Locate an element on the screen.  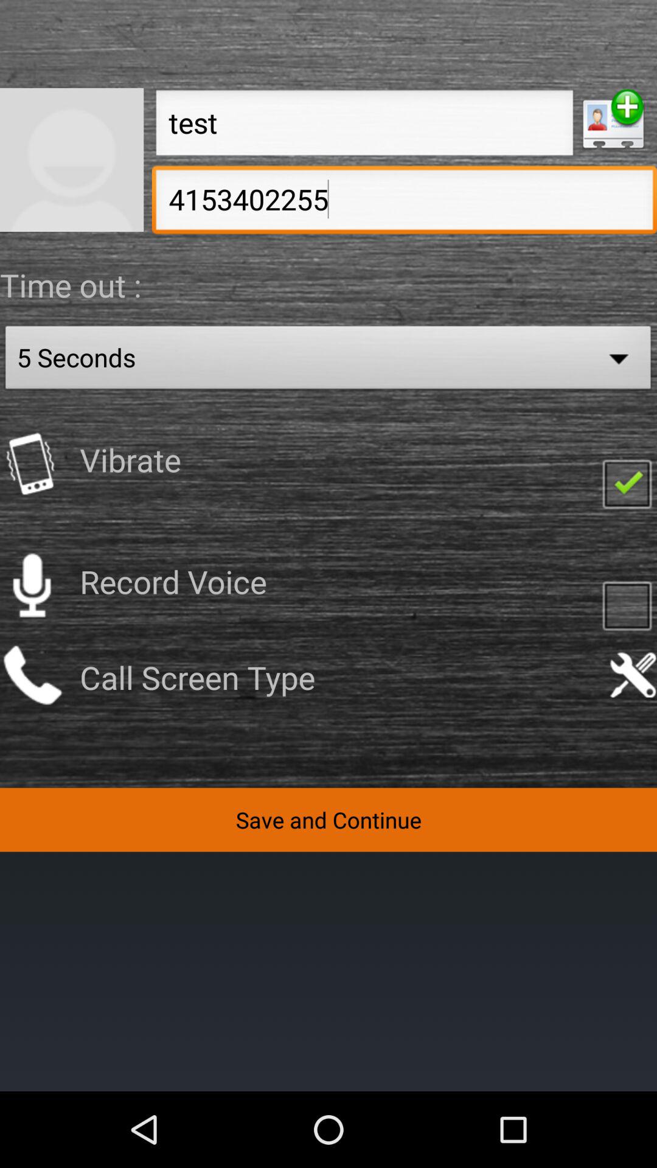
click to vibrate is located at coordinates (32, 464).